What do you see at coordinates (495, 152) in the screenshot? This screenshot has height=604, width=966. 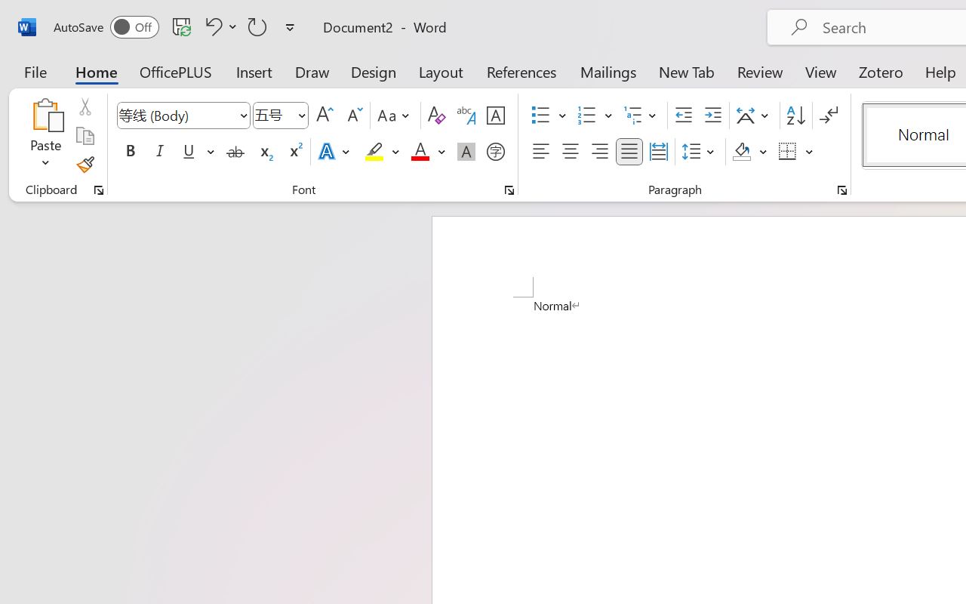 I see `Enclose Characters...` at bounding box center [495, 152].